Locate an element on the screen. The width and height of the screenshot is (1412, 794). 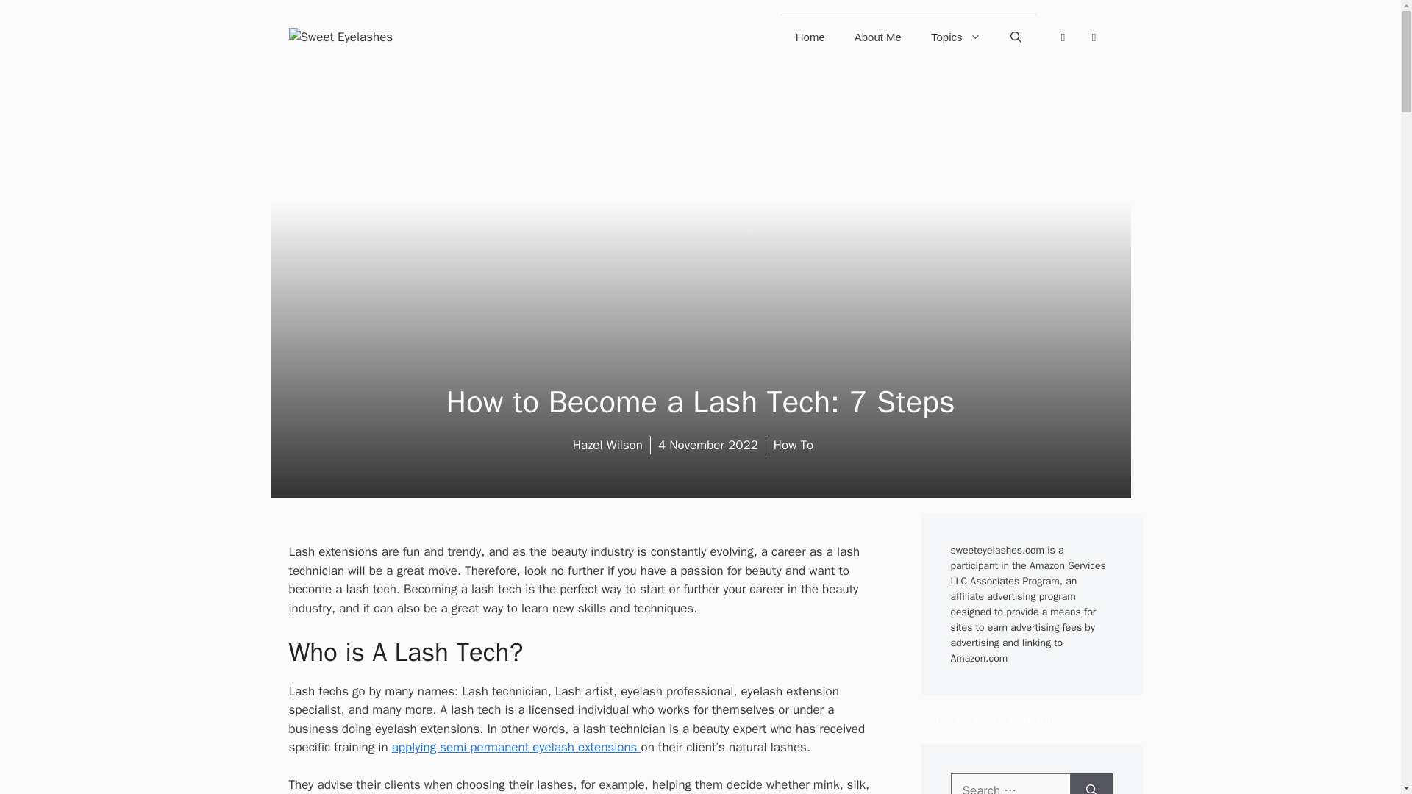
Facebook is located at coordinates (1062, 37).